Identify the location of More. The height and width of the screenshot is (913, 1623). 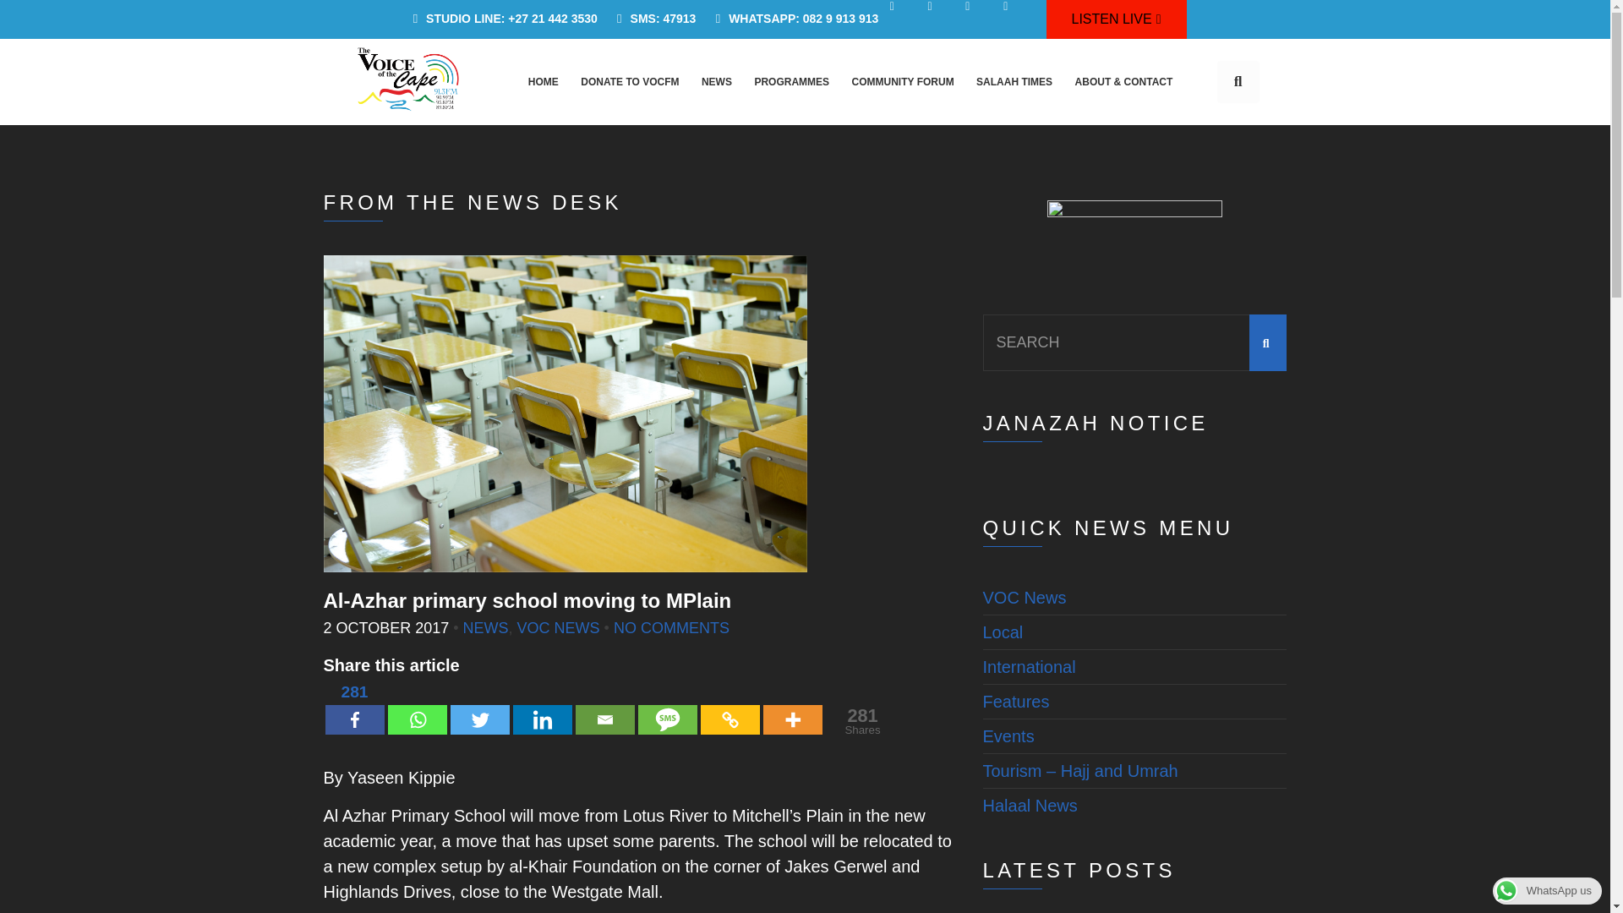
(791, 707).